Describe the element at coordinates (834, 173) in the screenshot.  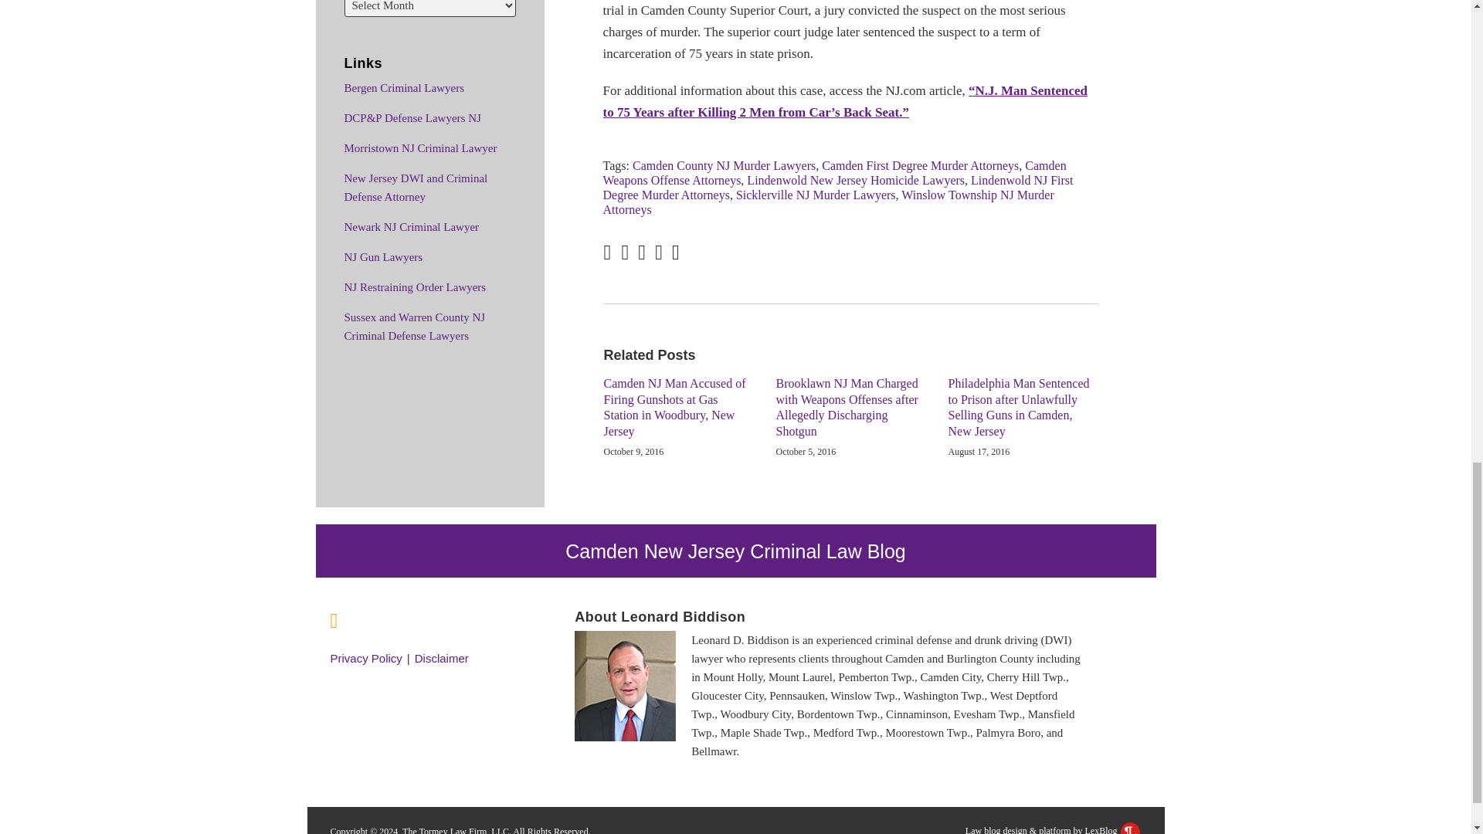
I see `Camden Weapons Offense Attorneys` at that location.